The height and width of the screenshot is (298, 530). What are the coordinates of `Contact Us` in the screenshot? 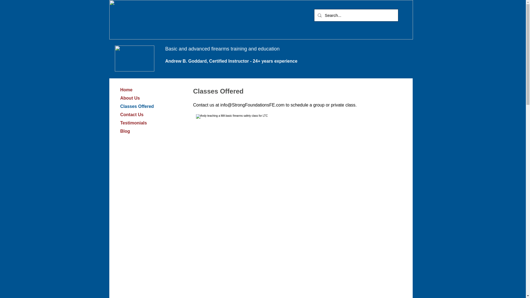 It's located at (132, 114).